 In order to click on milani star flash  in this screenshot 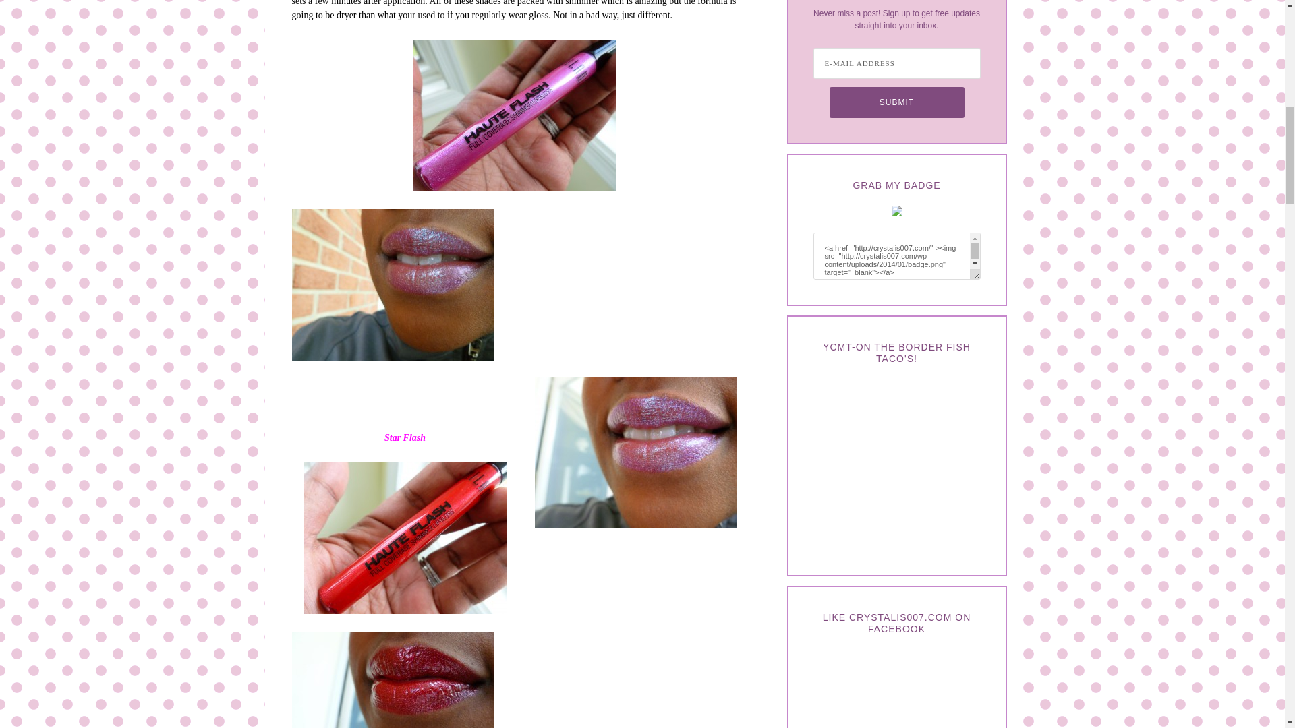, I will do `click(635, 453)`.